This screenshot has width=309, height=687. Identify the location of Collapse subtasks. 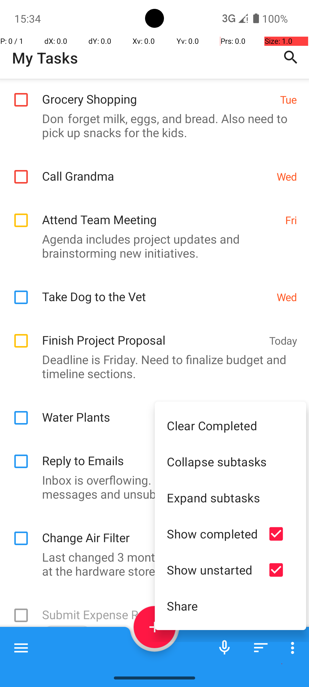
(231, 461).